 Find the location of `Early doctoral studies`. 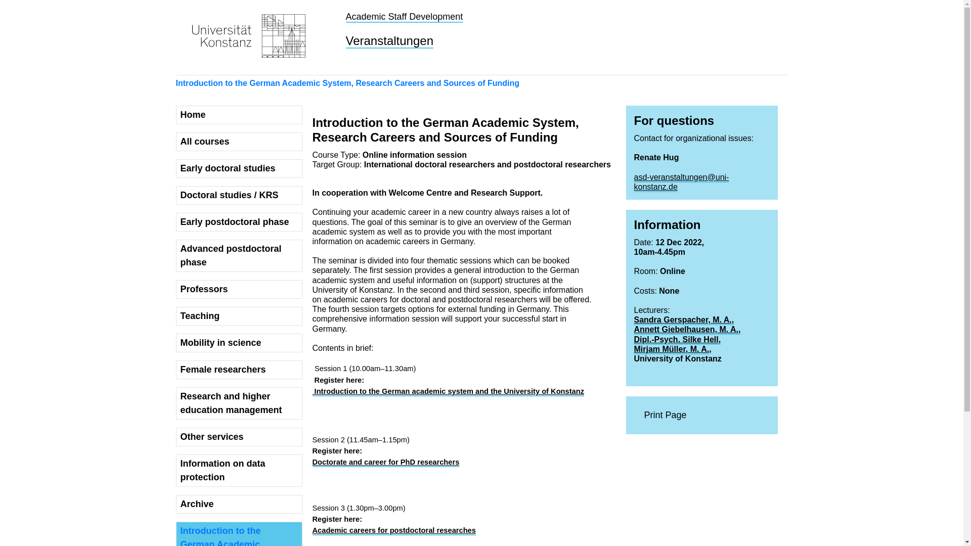

Early doctoral studies is located at coordinates (239, 169).